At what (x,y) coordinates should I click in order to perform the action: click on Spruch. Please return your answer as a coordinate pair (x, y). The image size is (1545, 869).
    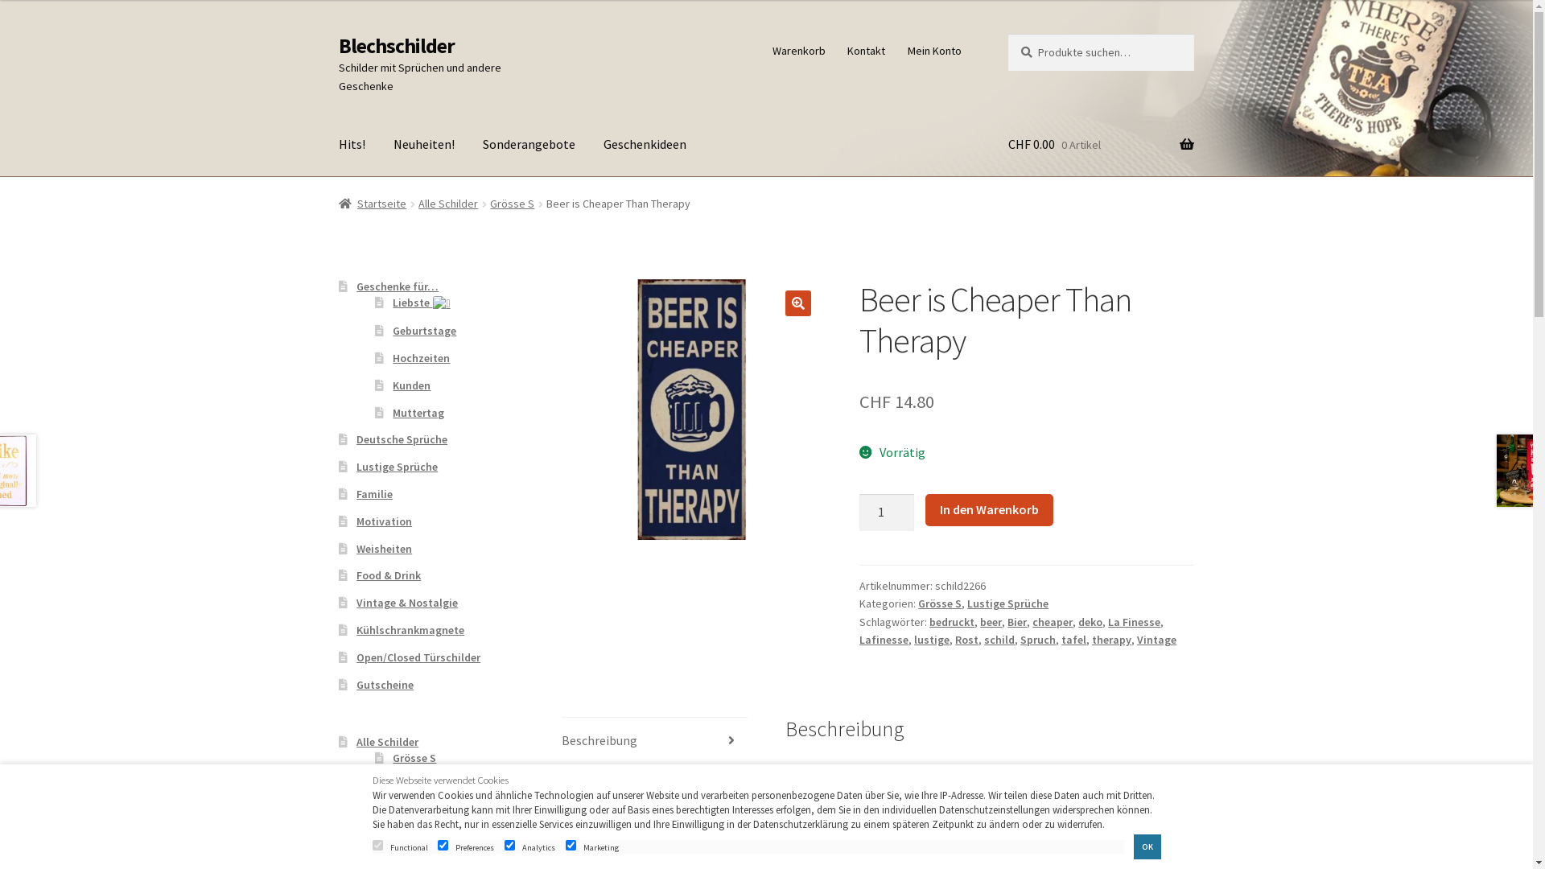
    Looking at the image, I should click on (1038, 640).